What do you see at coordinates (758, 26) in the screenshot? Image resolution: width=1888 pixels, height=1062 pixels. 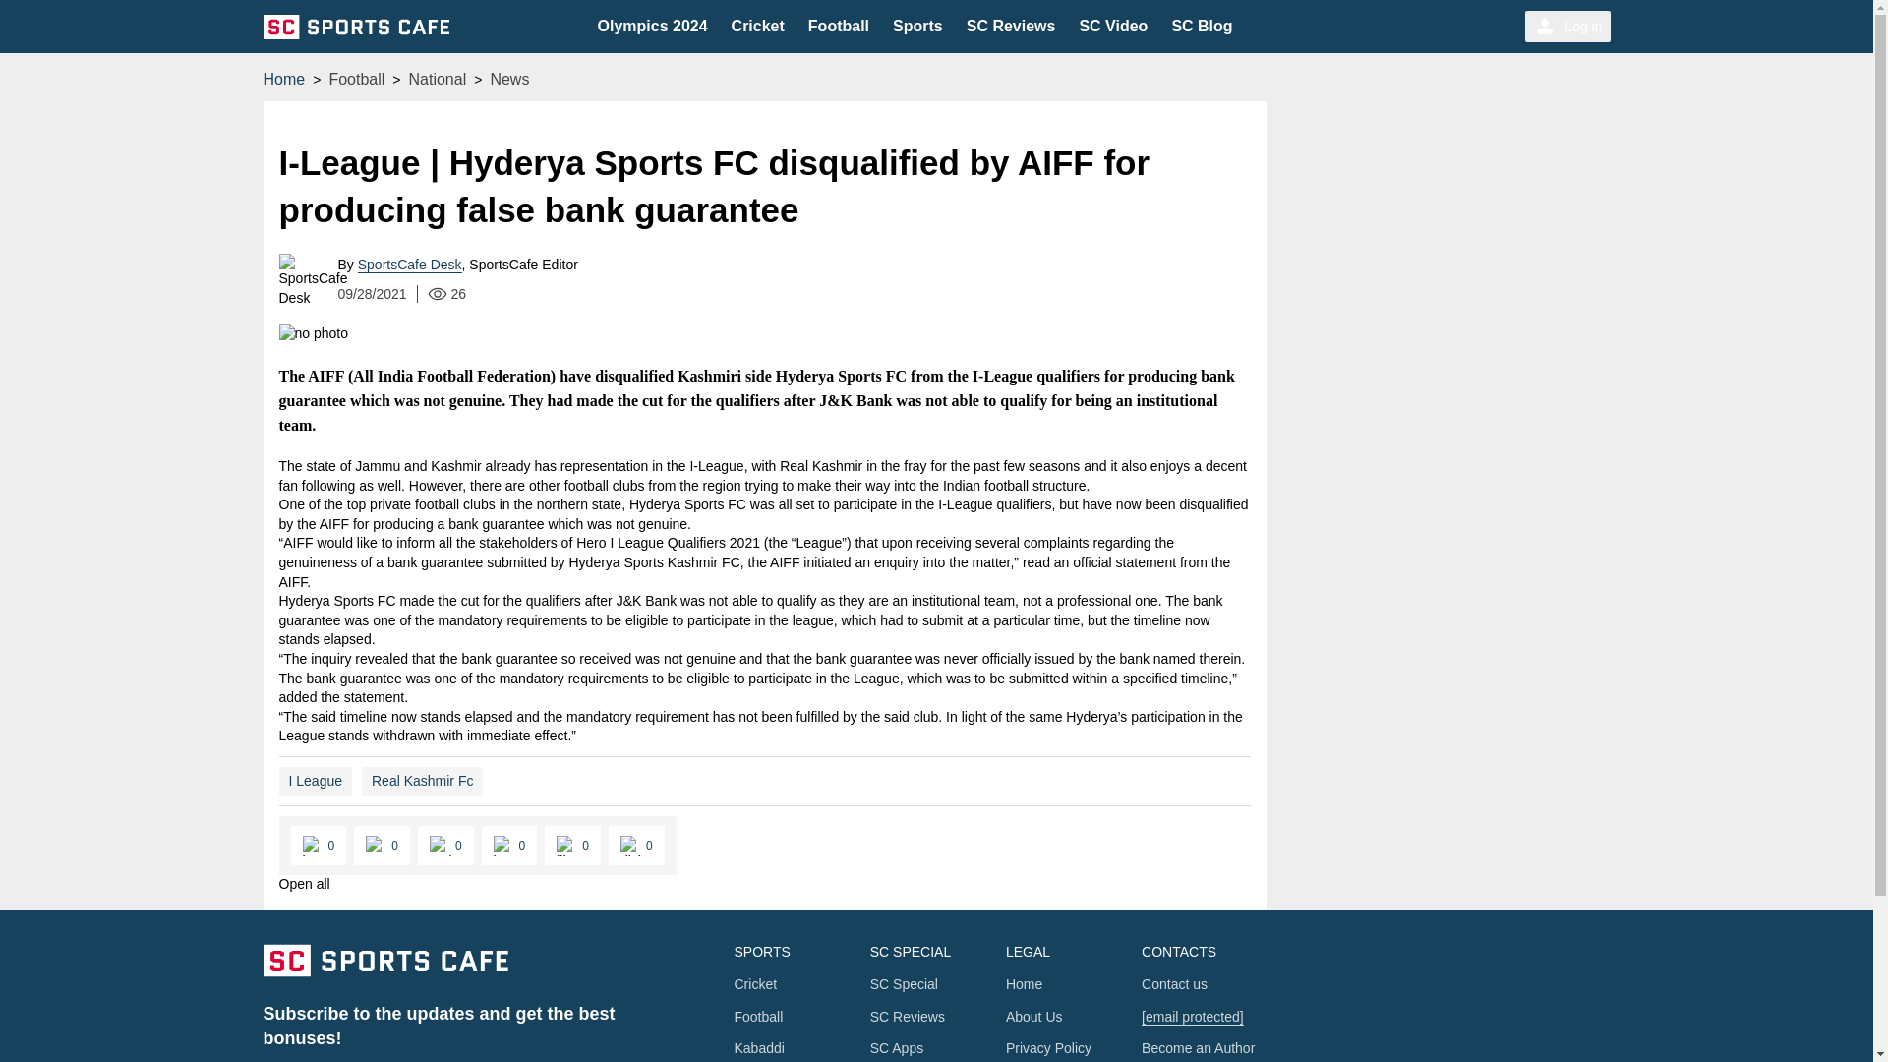 I see `Cricket` at bounding box center [758, 26].